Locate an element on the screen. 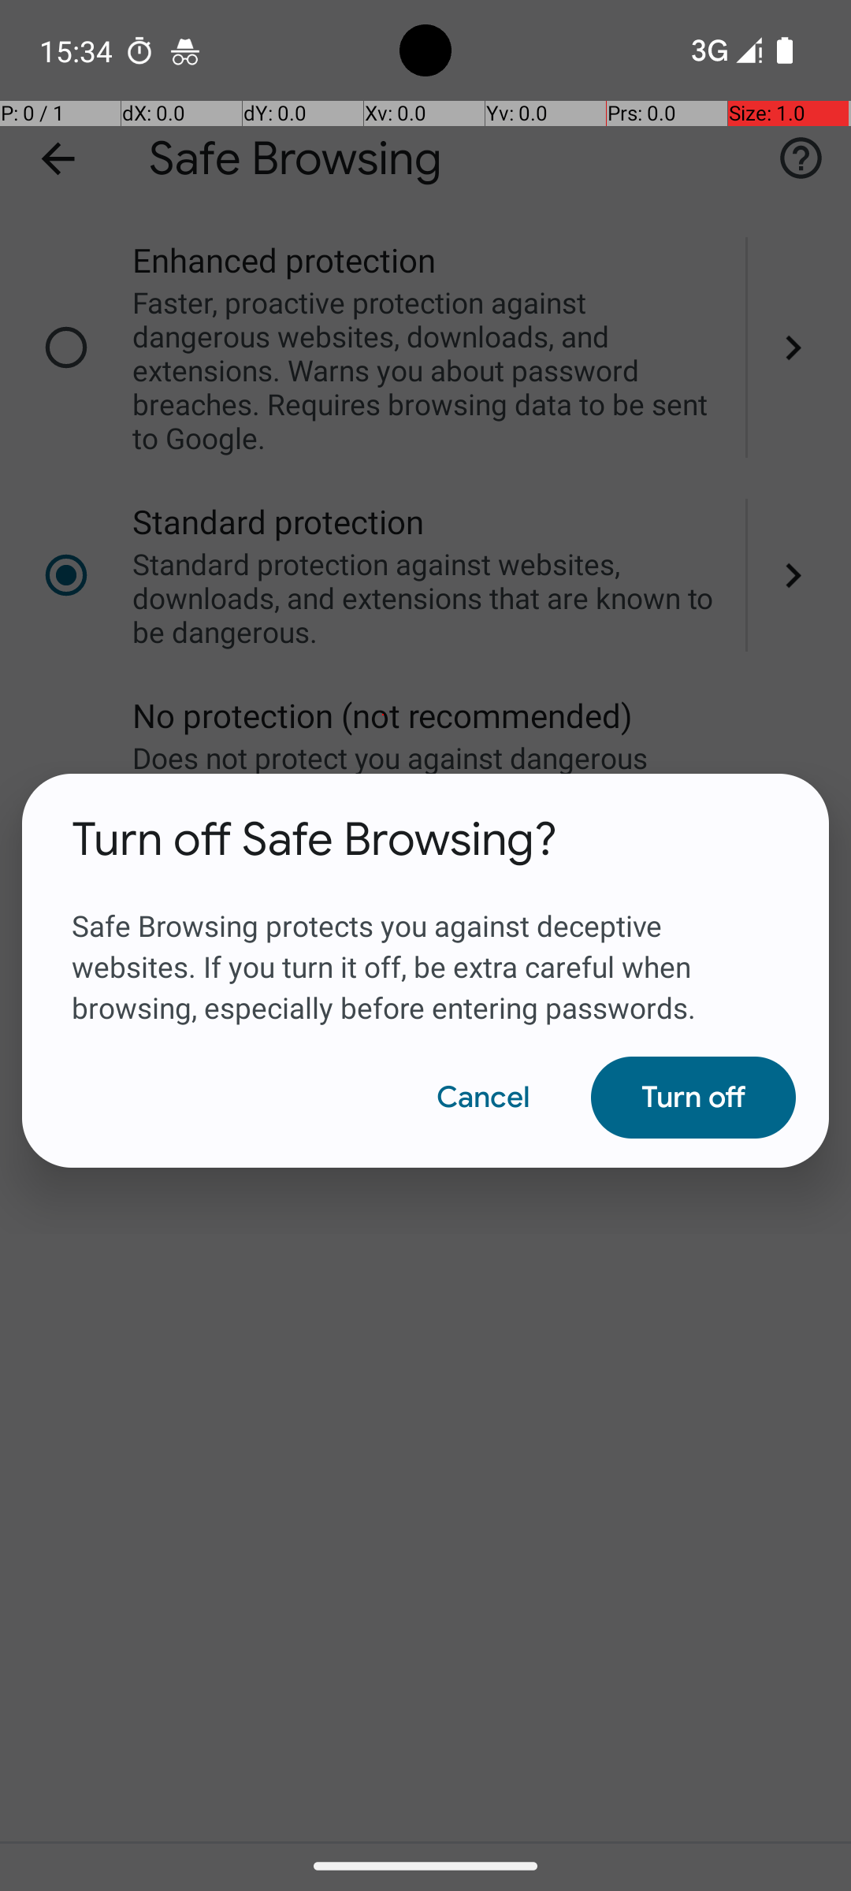 The image size is (851, 1891). Turn off is located at coordinates (693, 1098).